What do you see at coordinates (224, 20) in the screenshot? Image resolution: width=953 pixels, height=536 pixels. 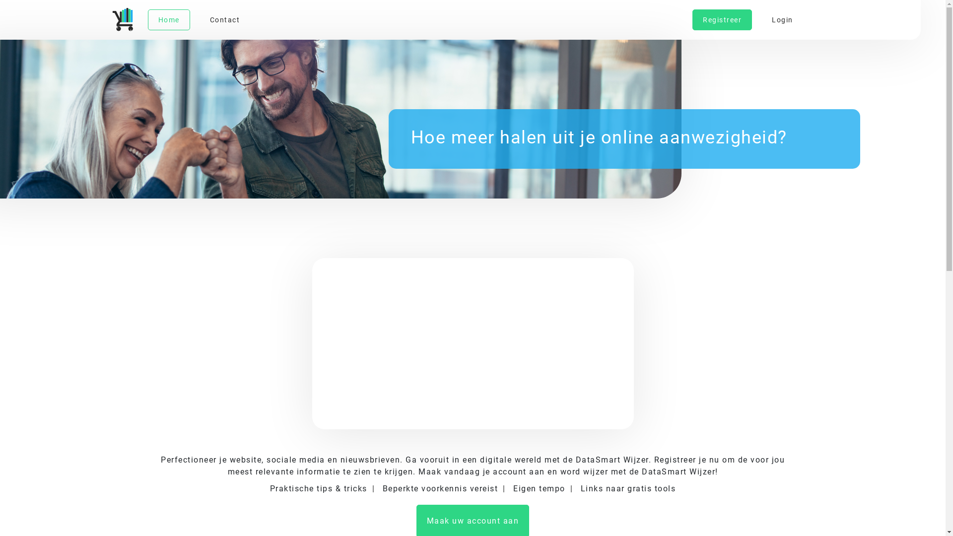 I see `Contact` at bounding box center [224, 20].